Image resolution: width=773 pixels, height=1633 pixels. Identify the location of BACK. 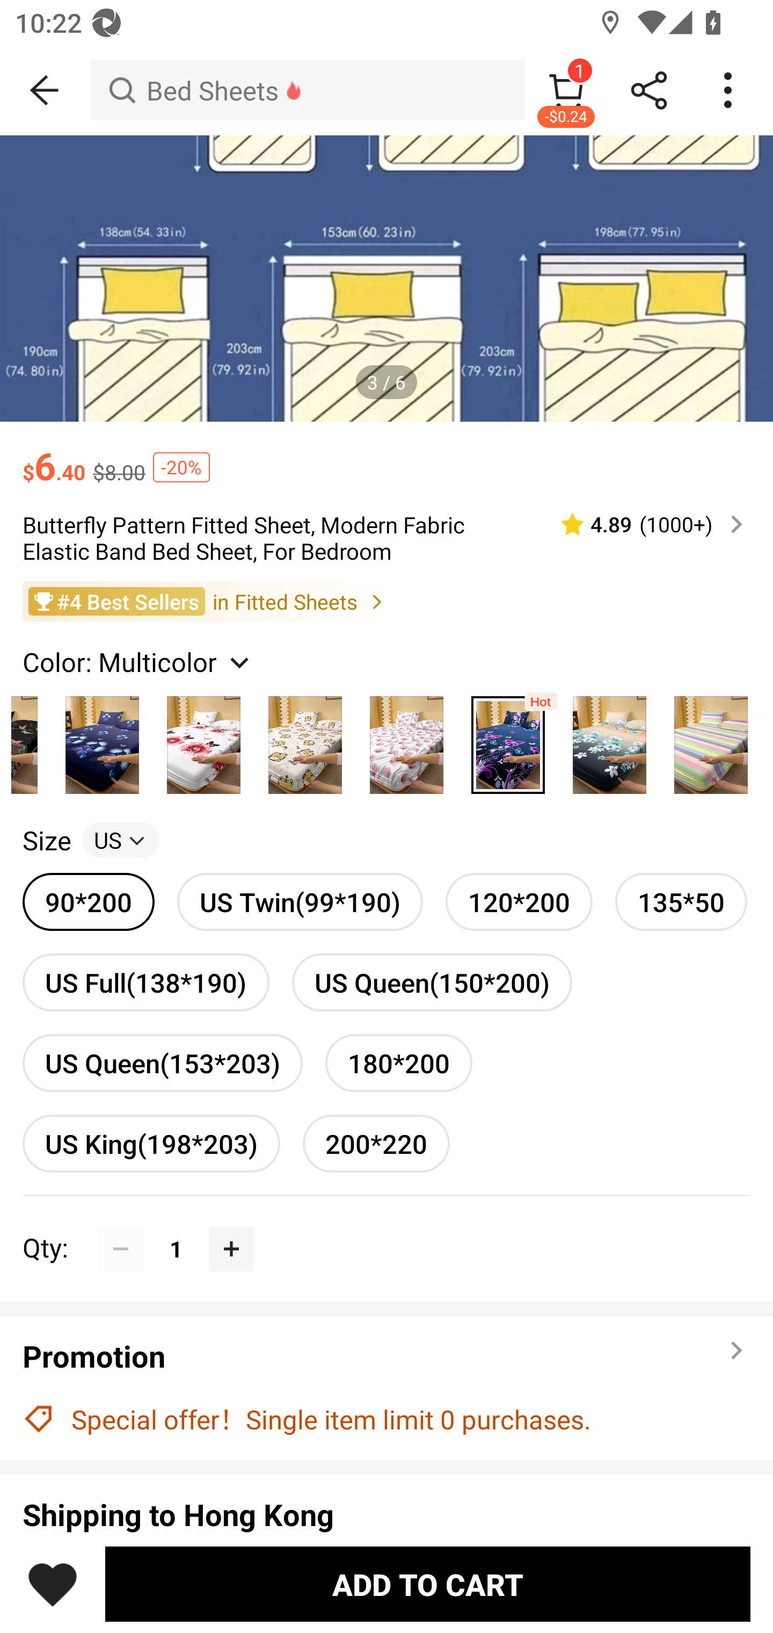
(45, 90).